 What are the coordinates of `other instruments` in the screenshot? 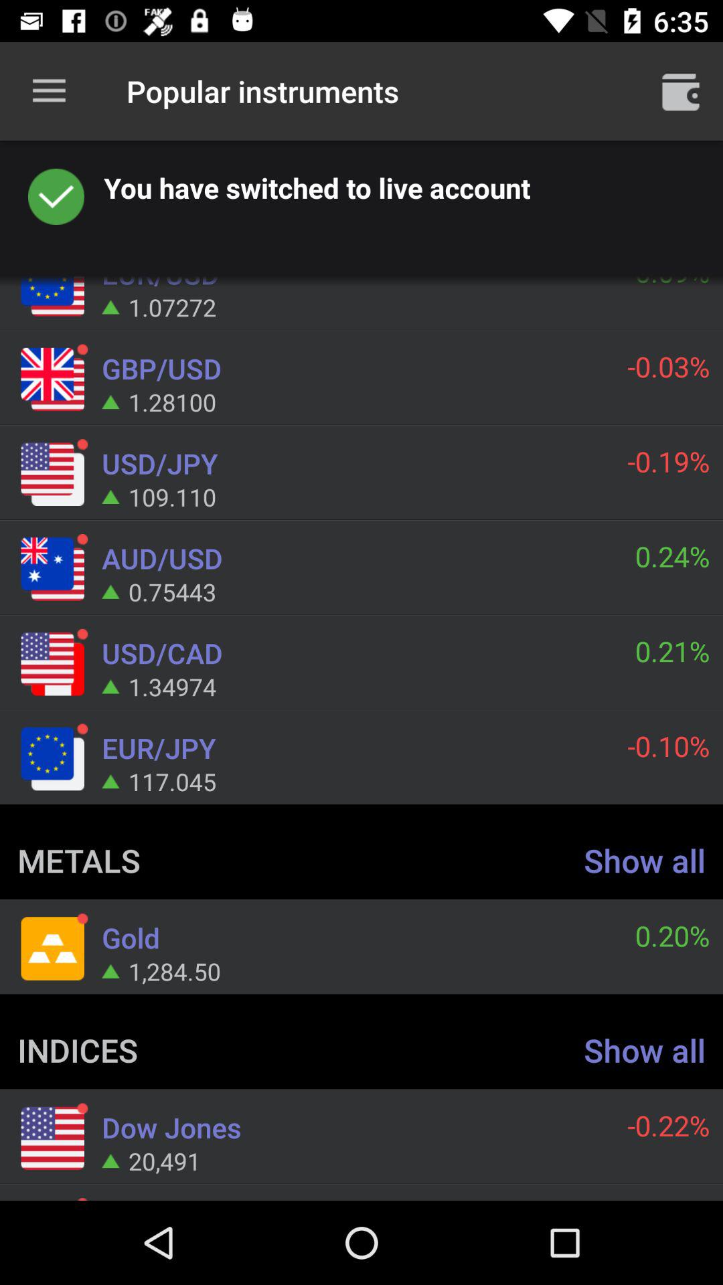 It's located at (681, 91).